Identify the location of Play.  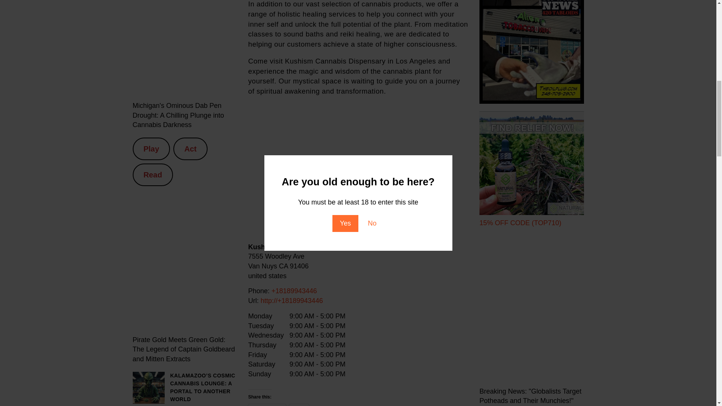
(151, 149).